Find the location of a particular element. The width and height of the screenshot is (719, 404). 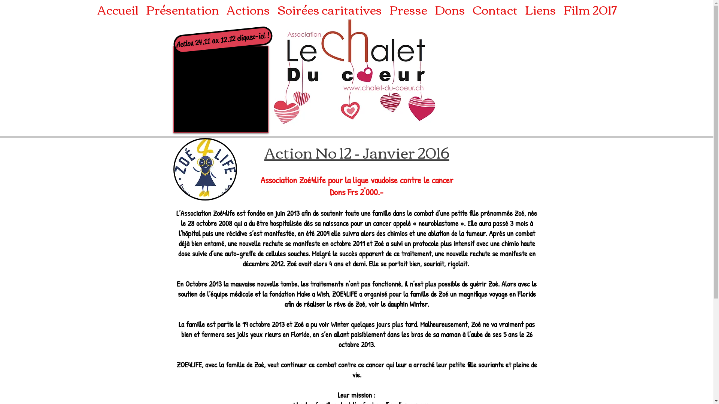

Dons is located at coordinates (449, 9).